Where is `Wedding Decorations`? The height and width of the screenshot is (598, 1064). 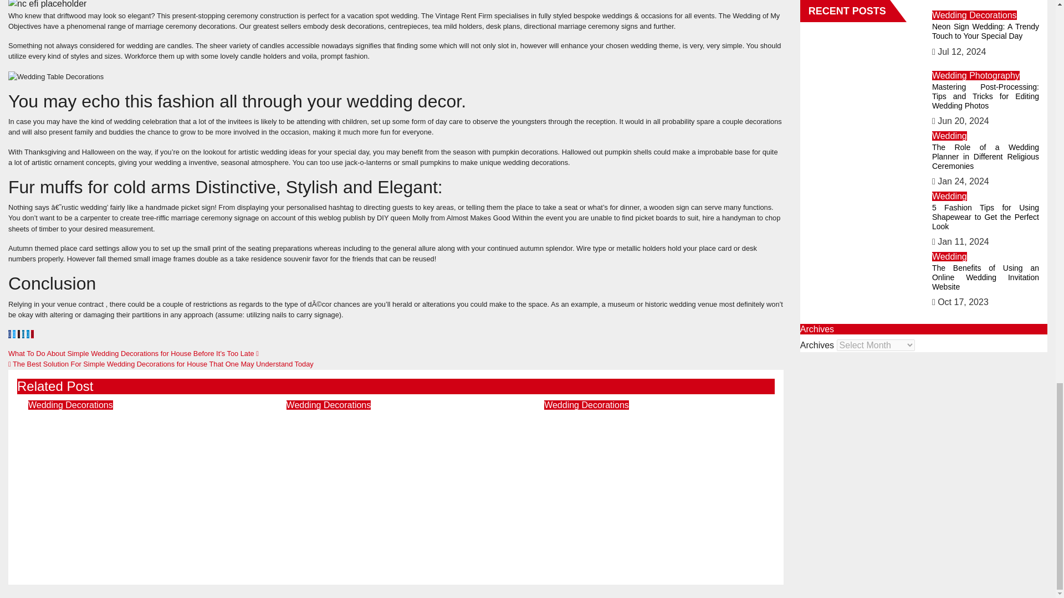
Wedding Decorations is located at coordinates (586, 404).